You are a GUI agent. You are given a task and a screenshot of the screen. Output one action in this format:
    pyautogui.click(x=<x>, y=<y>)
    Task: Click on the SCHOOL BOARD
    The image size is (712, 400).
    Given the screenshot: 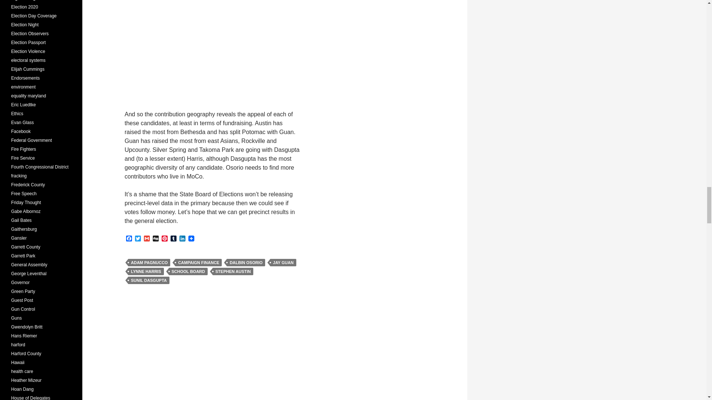 What is the action you would take?
    pyautogui.click(x=188, y=271)
    